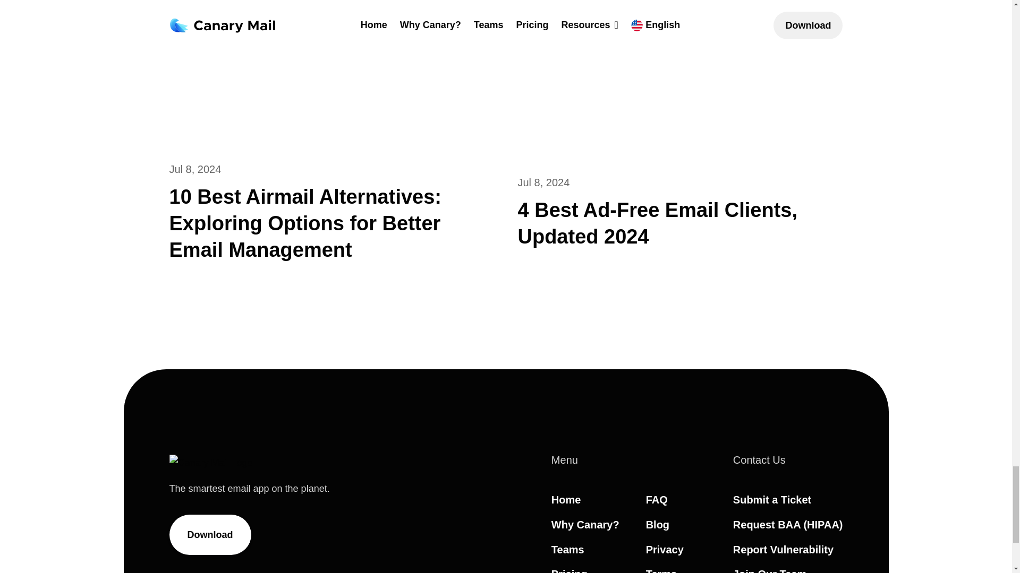 The height and width of the screenshot is (573, 1020). I want to click on Terms, so click(661, 571).